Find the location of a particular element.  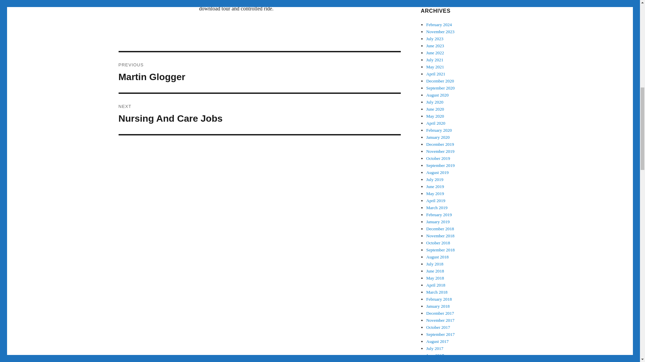

July 2019 is located at coordinates (435, 180).